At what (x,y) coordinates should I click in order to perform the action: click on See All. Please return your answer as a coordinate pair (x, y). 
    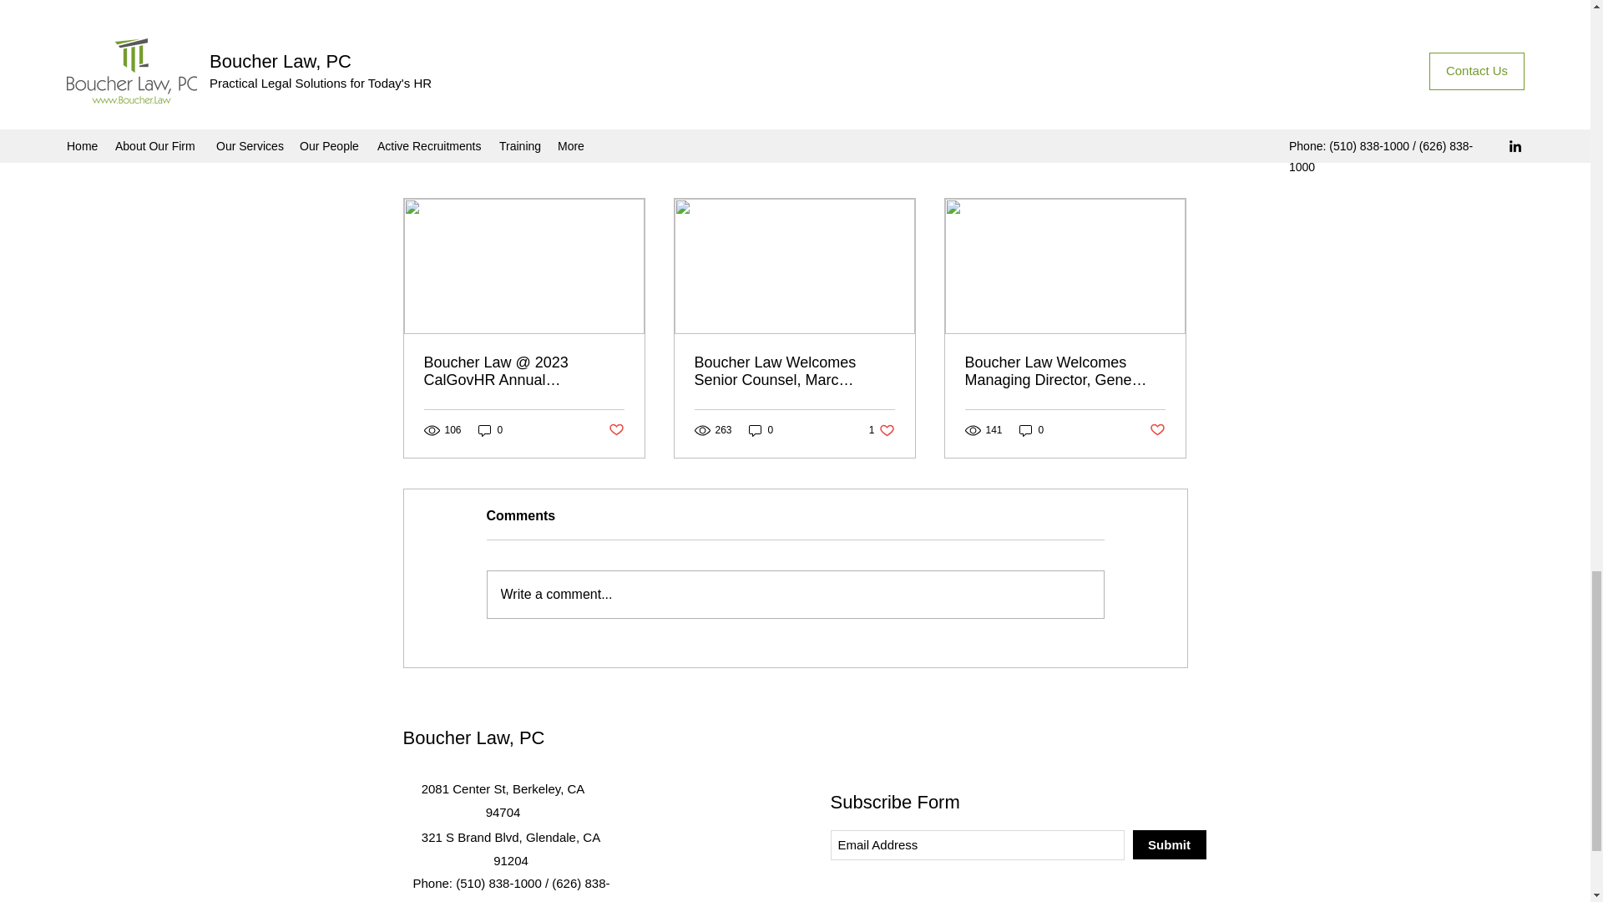
    Looking at the image, I should click on (1169, 169).